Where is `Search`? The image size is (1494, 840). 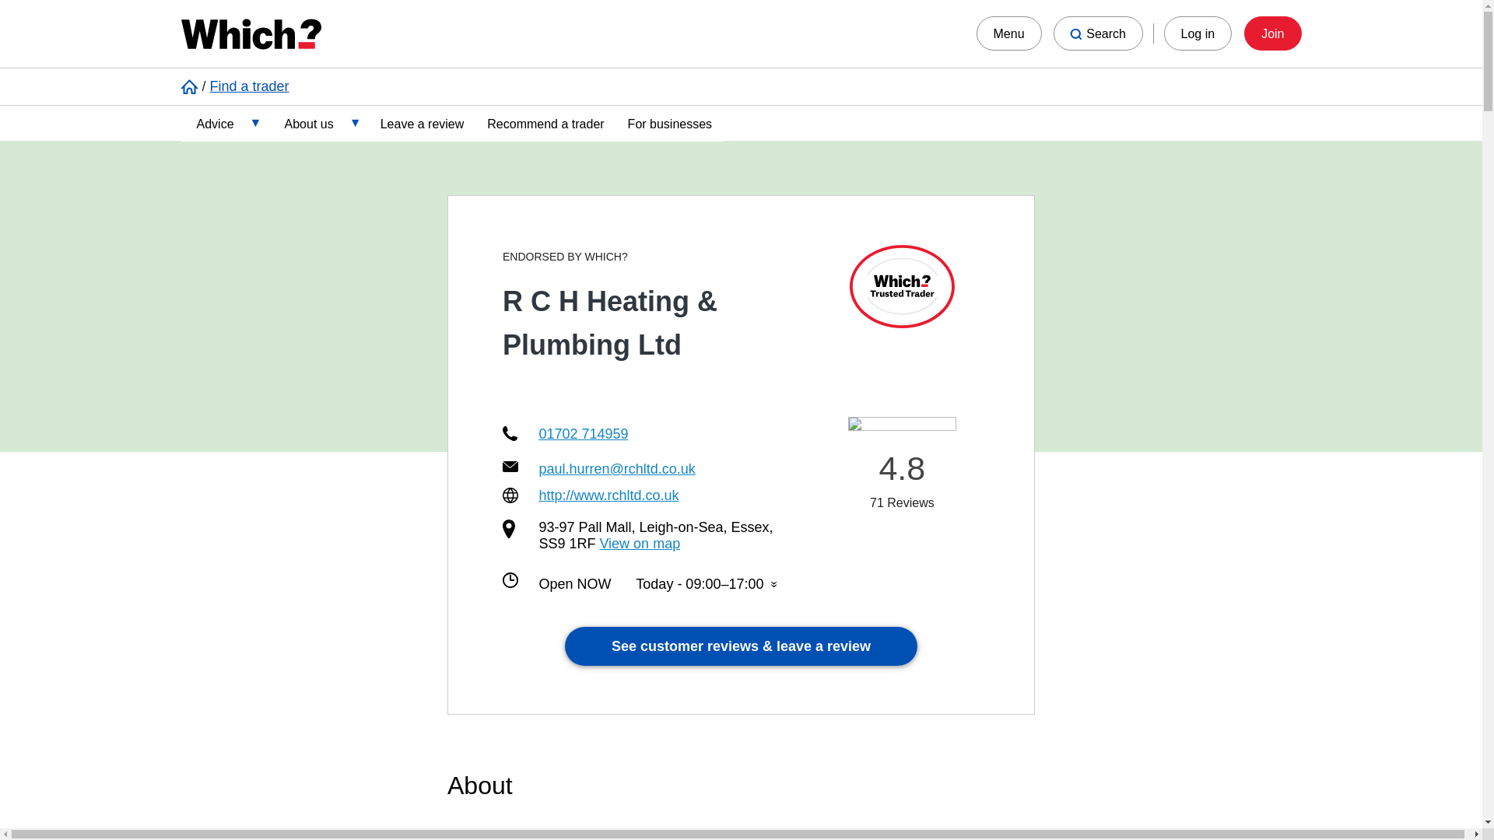 Search is located at coordinates (1097, 33).